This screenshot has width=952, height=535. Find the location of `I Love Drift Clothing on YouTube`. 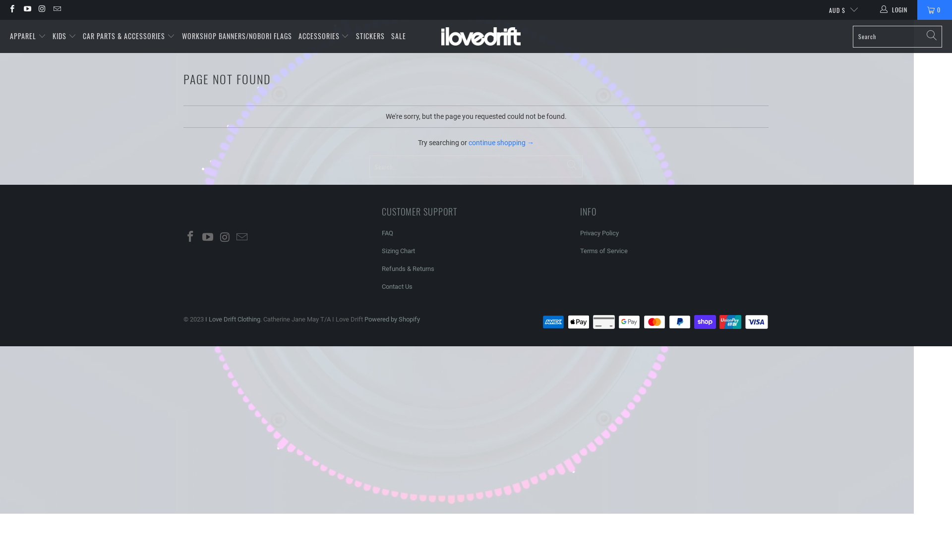

I Love Drift Clothing on YouTube is located at coordinates (27, 10).